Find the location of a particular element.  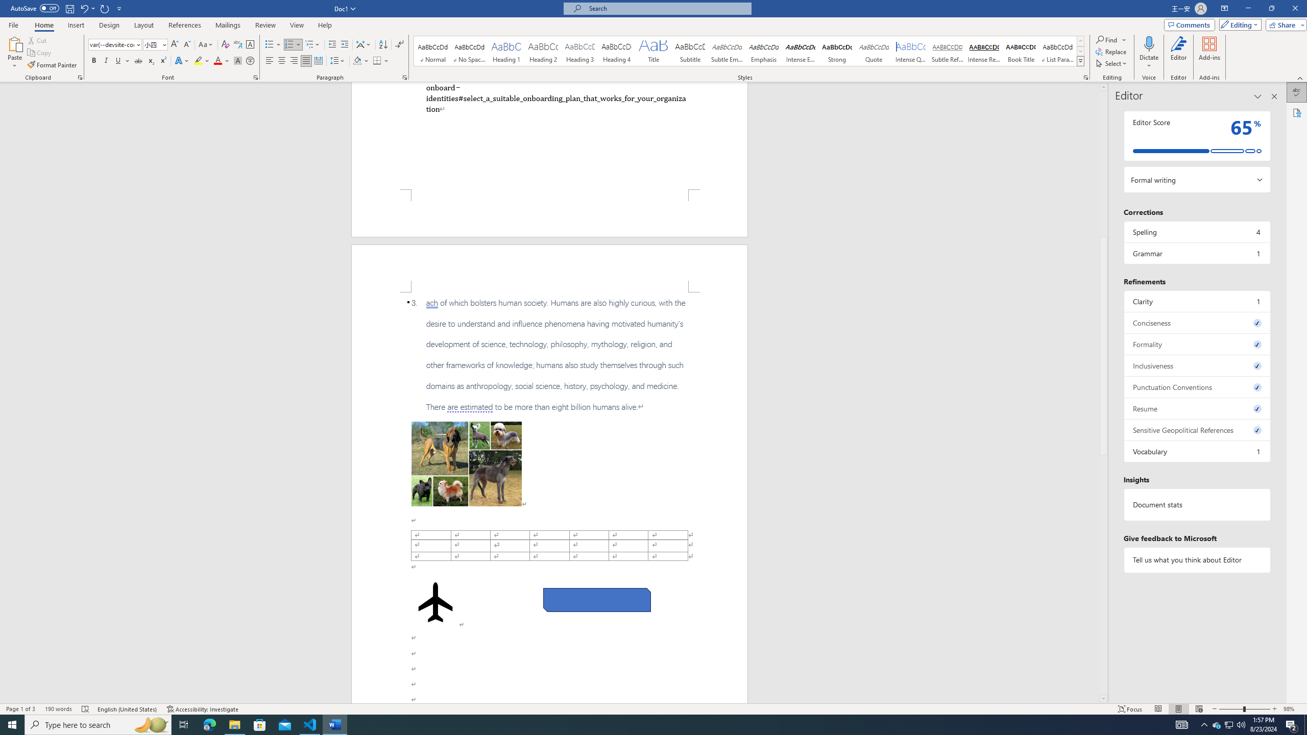

Subtitle is located at coordinates (690, 51).